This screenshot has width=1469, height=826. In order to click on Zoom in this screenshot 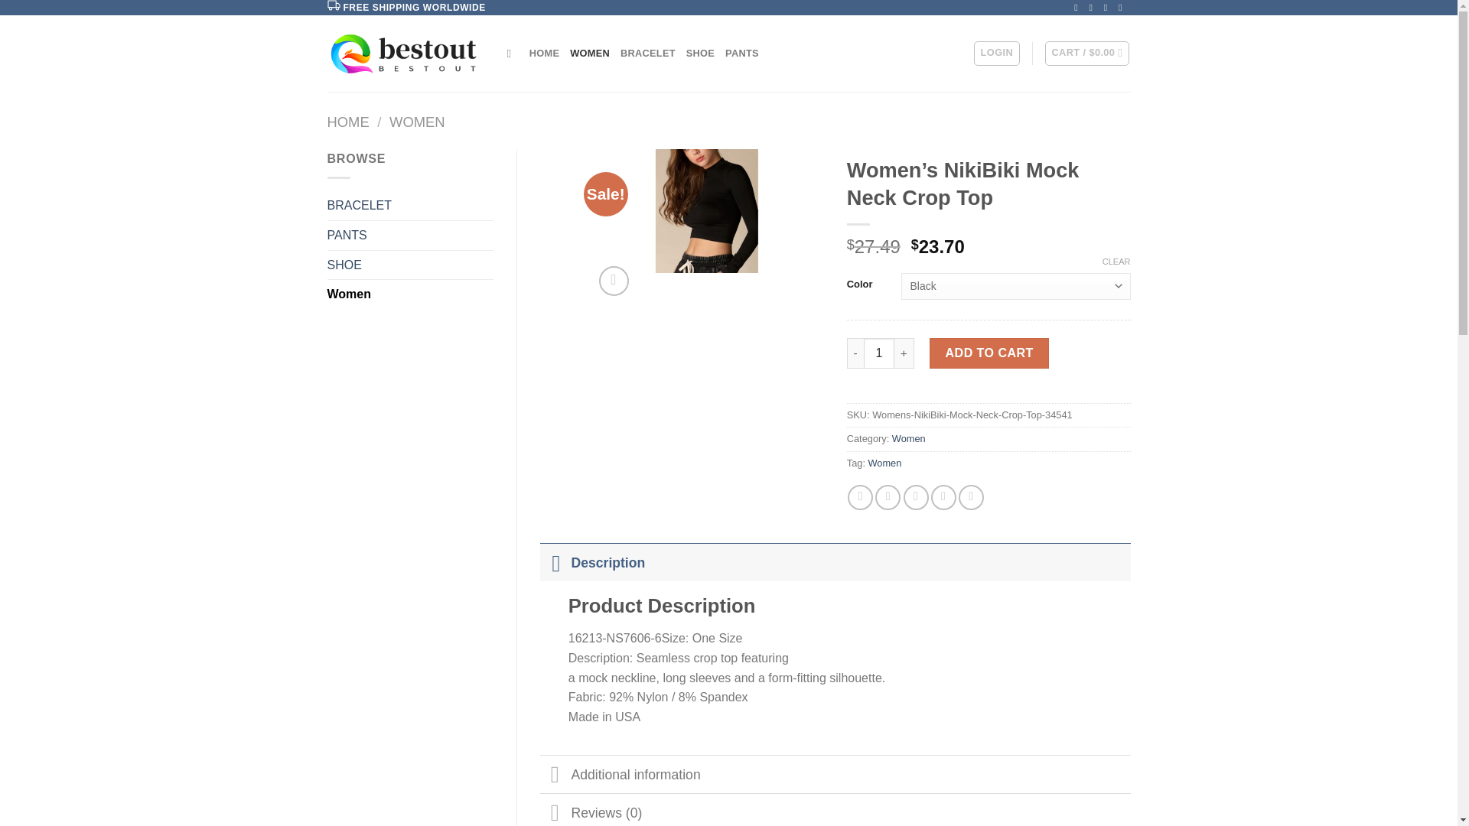, I will do `click(614, 280)`.